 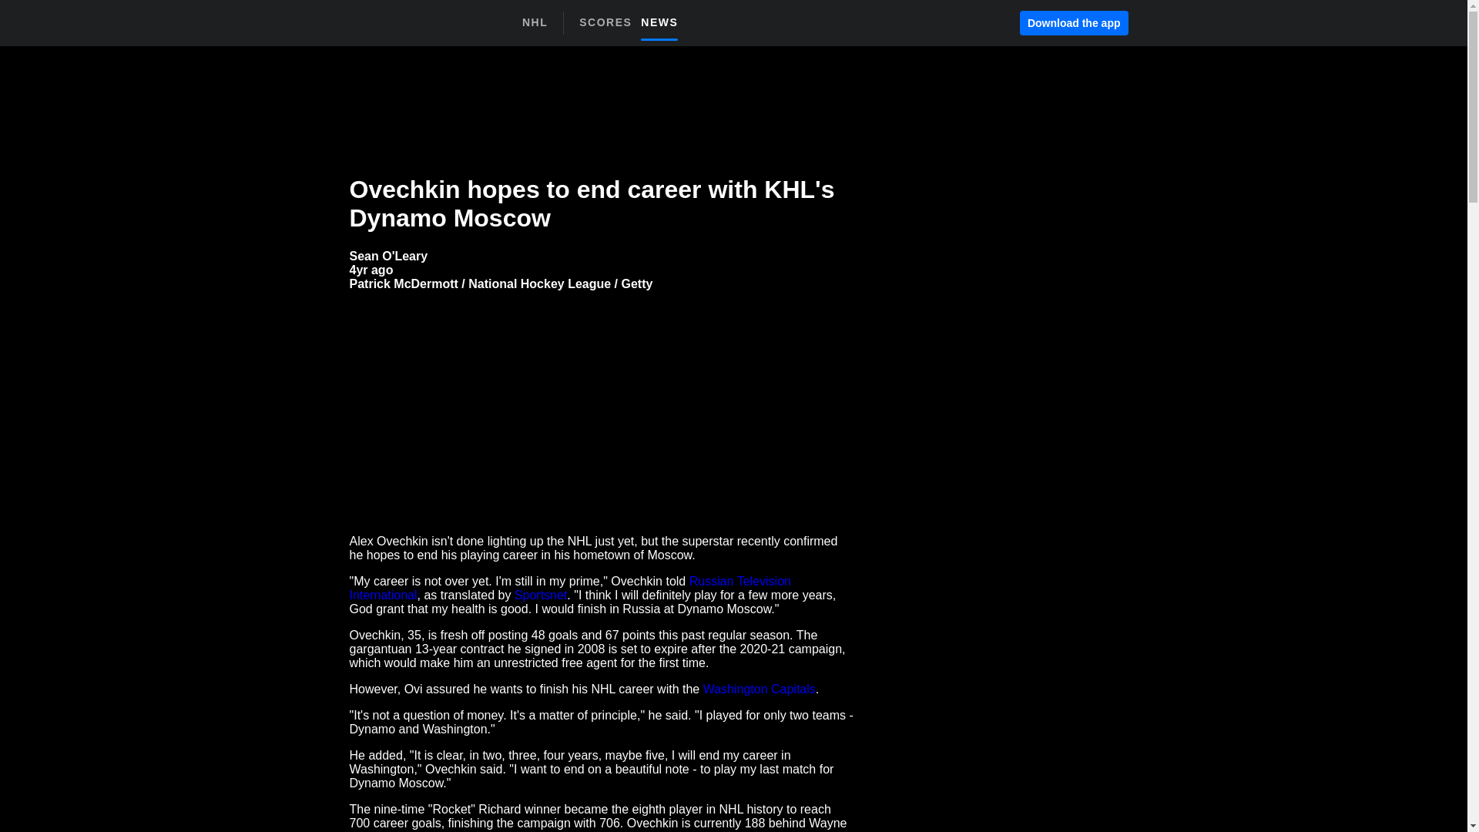 I want to click on Download the app, so click(x=1074, y=23).